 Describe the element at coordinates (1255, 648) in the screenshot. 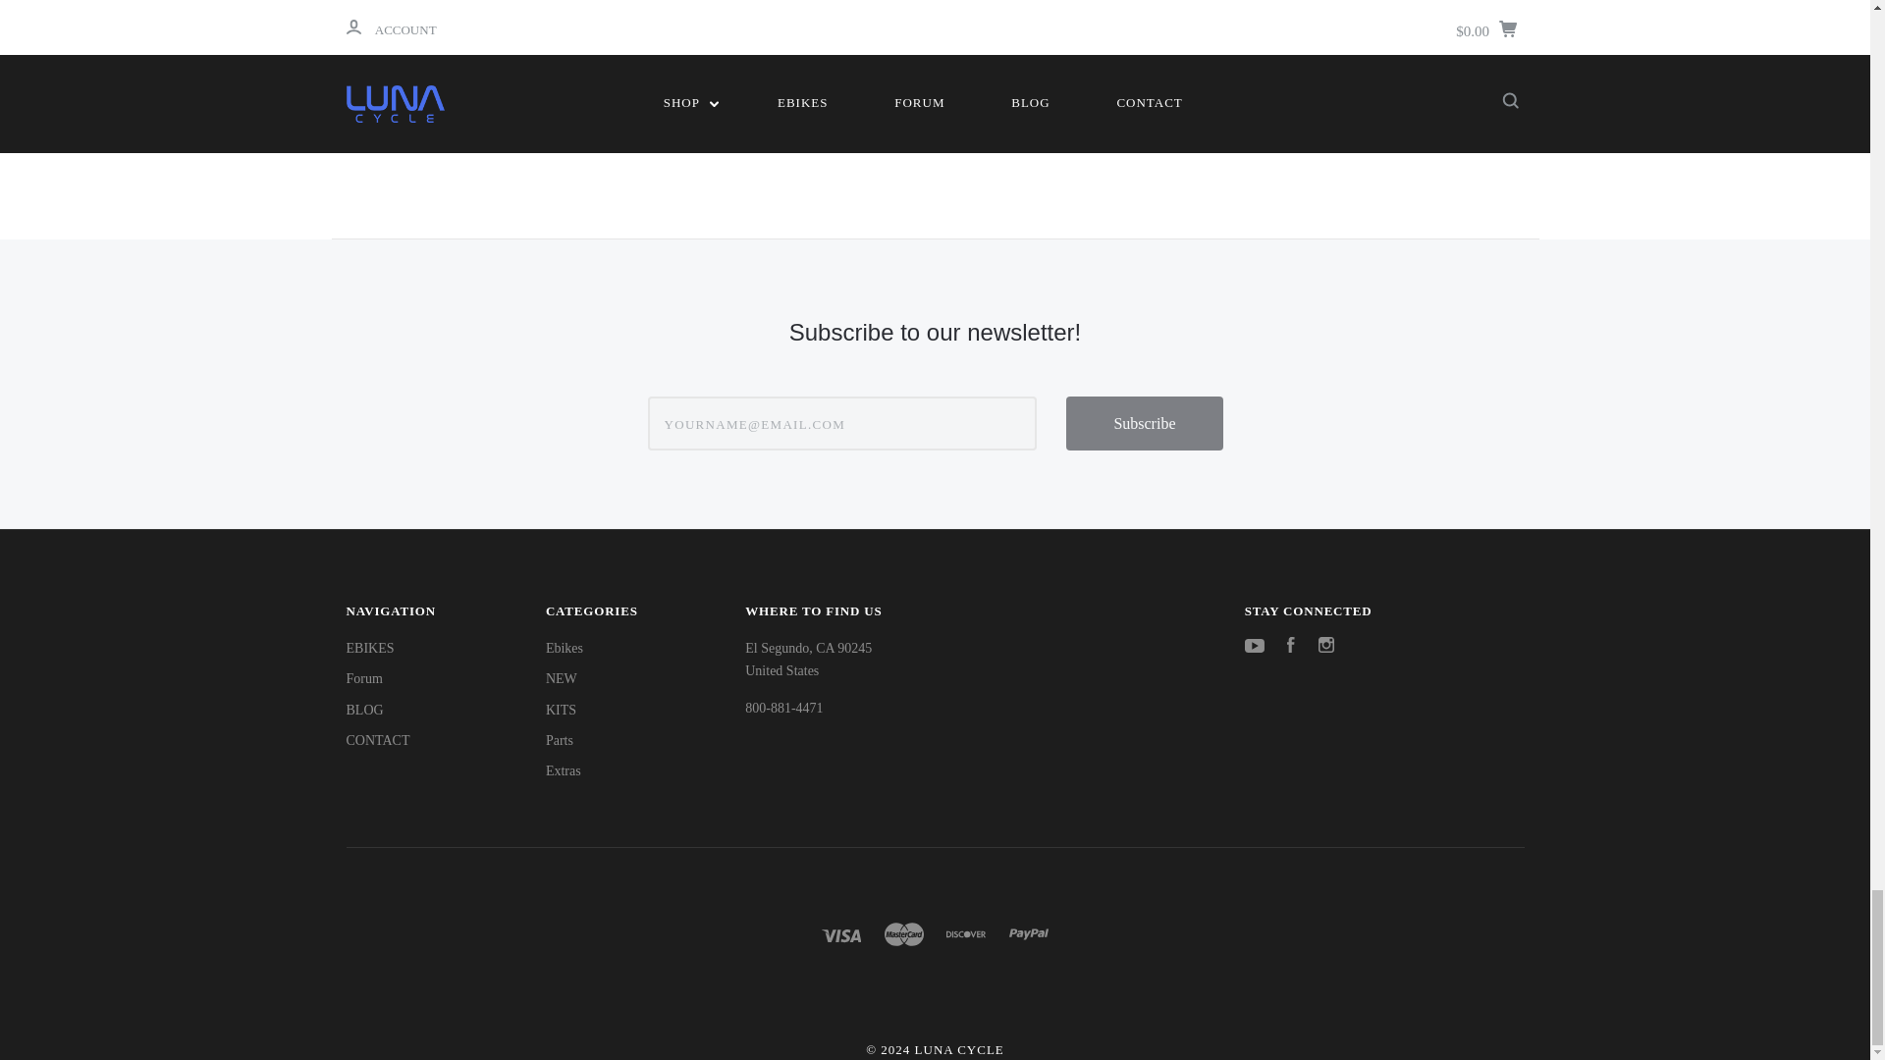

I see `YouTube` at that location.